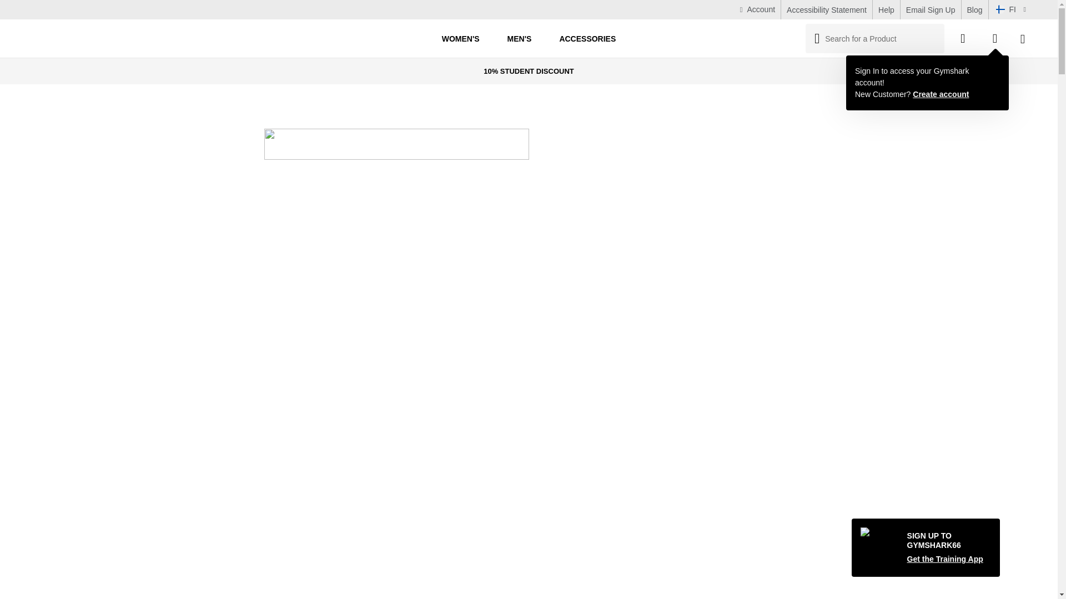  I want to click on Help, so click(886, 9).